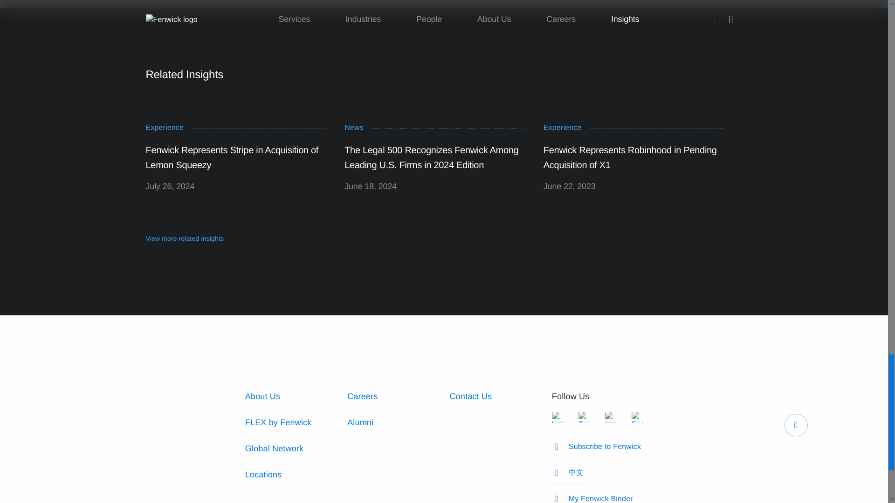 This screenshot has width=895, height=503. Describe the element at coordinates (262, 396) in the screenshot. I see `About Us` at that location.